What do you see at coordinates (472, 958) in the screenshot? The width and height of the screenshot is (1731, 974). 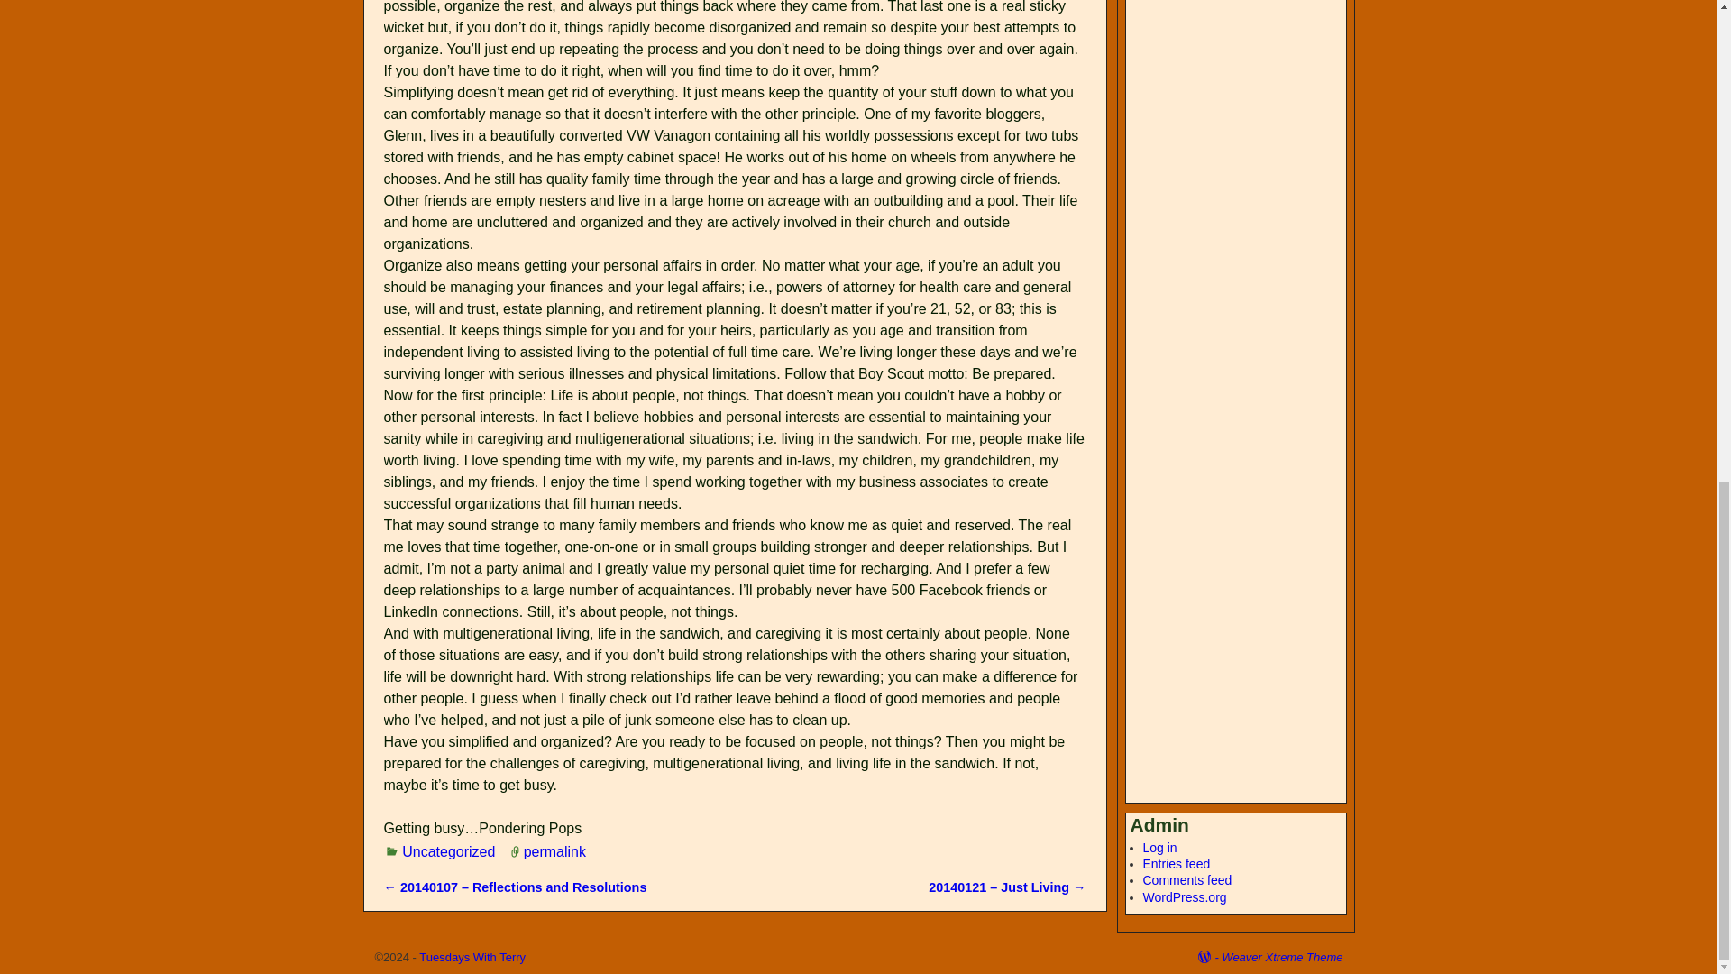 I see `Tuesdays With Terry` at bounding box center [472, 958].